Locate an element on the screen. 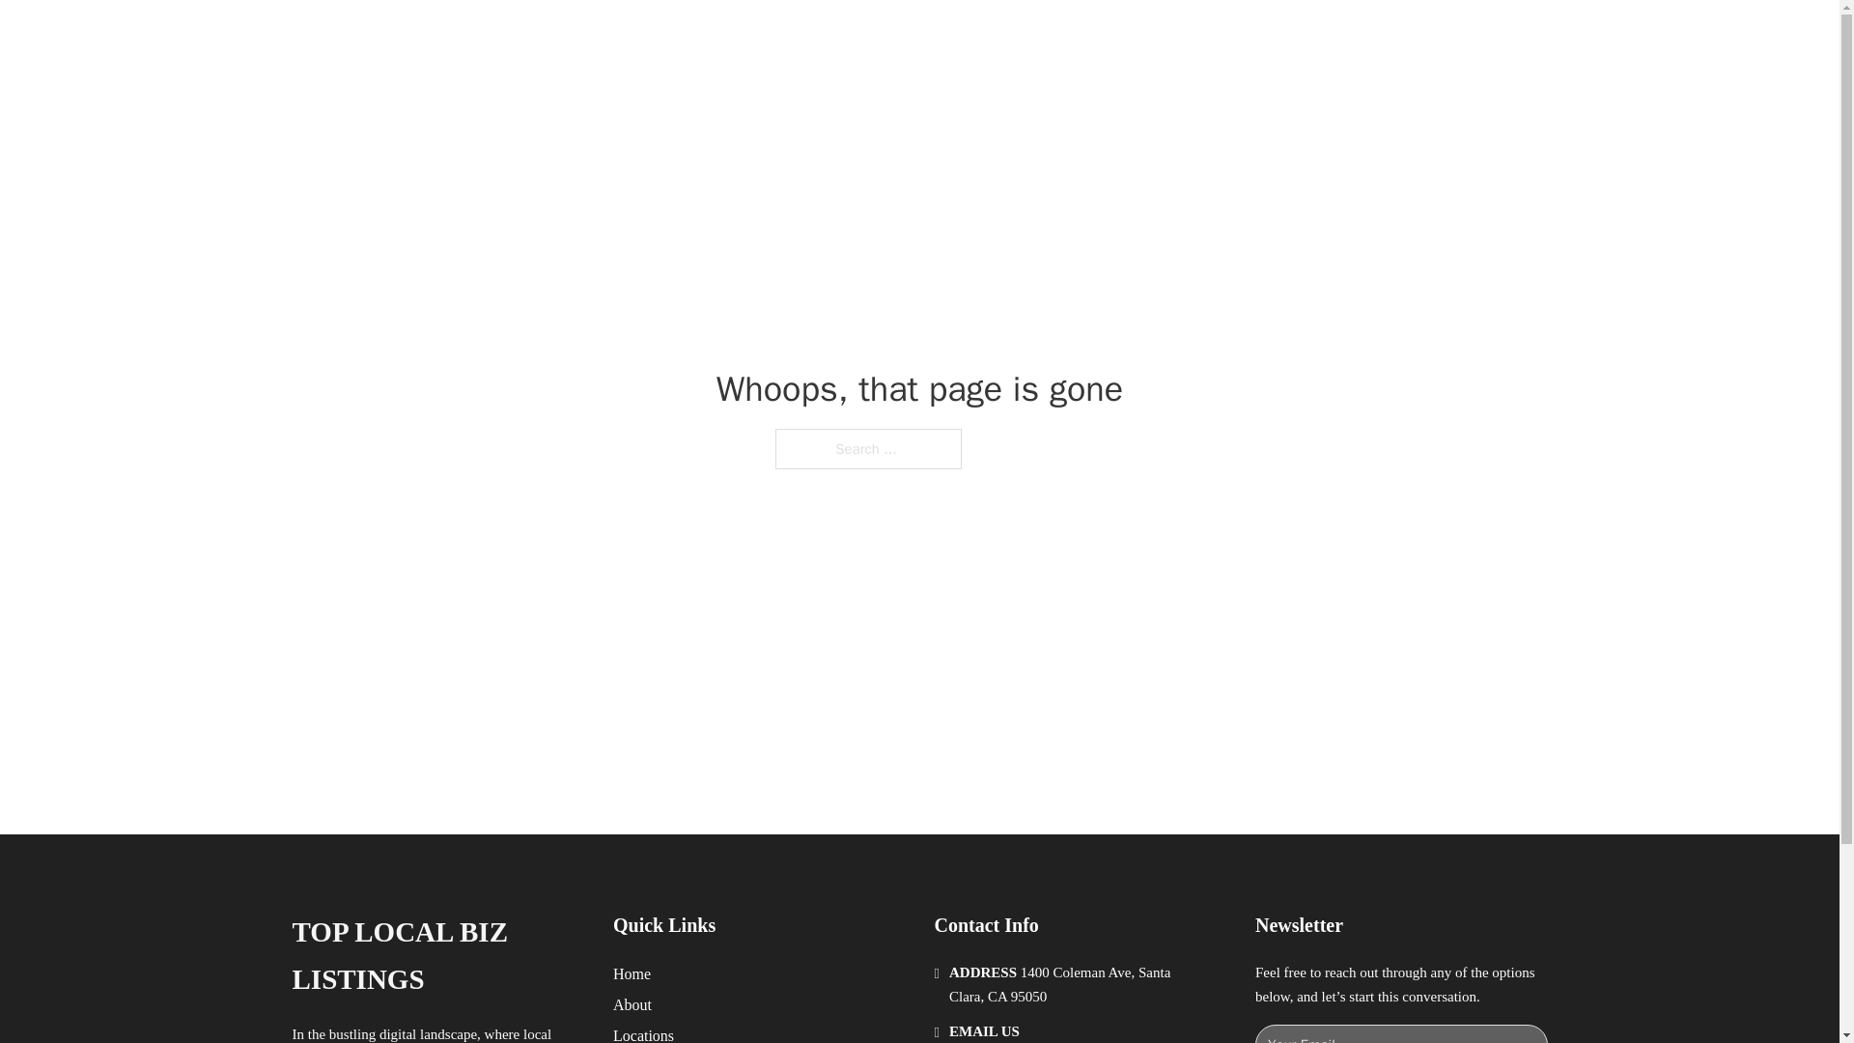 This screenshot has width=1854, height=1043. TOP LOCAL BIZ LISTINGS is located at coordinates (436, 956).